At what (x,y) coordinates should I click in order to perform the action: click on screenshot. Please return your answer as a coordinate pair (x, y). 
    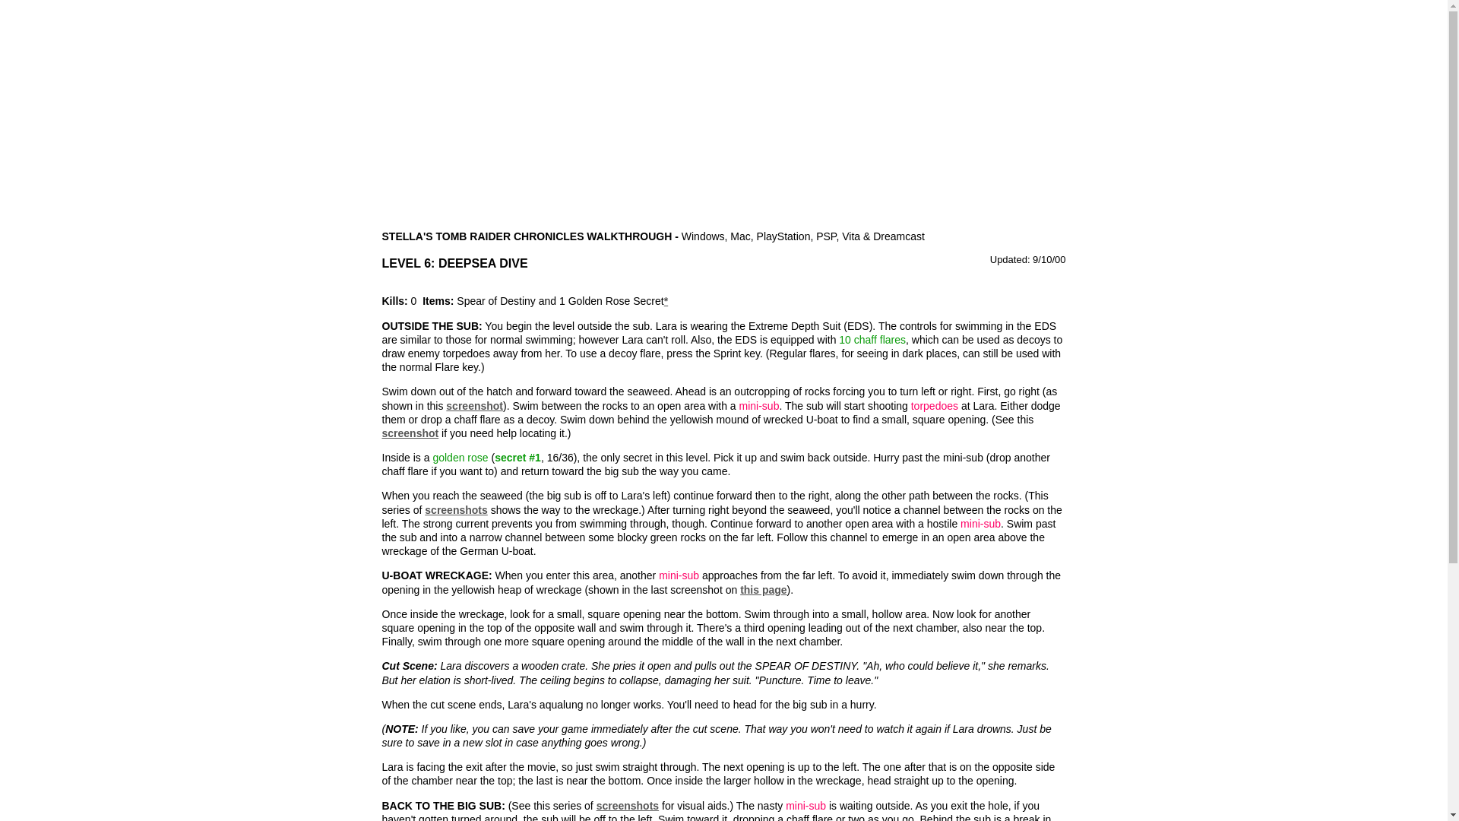
    Looking at the image, I should click on (474, 406).